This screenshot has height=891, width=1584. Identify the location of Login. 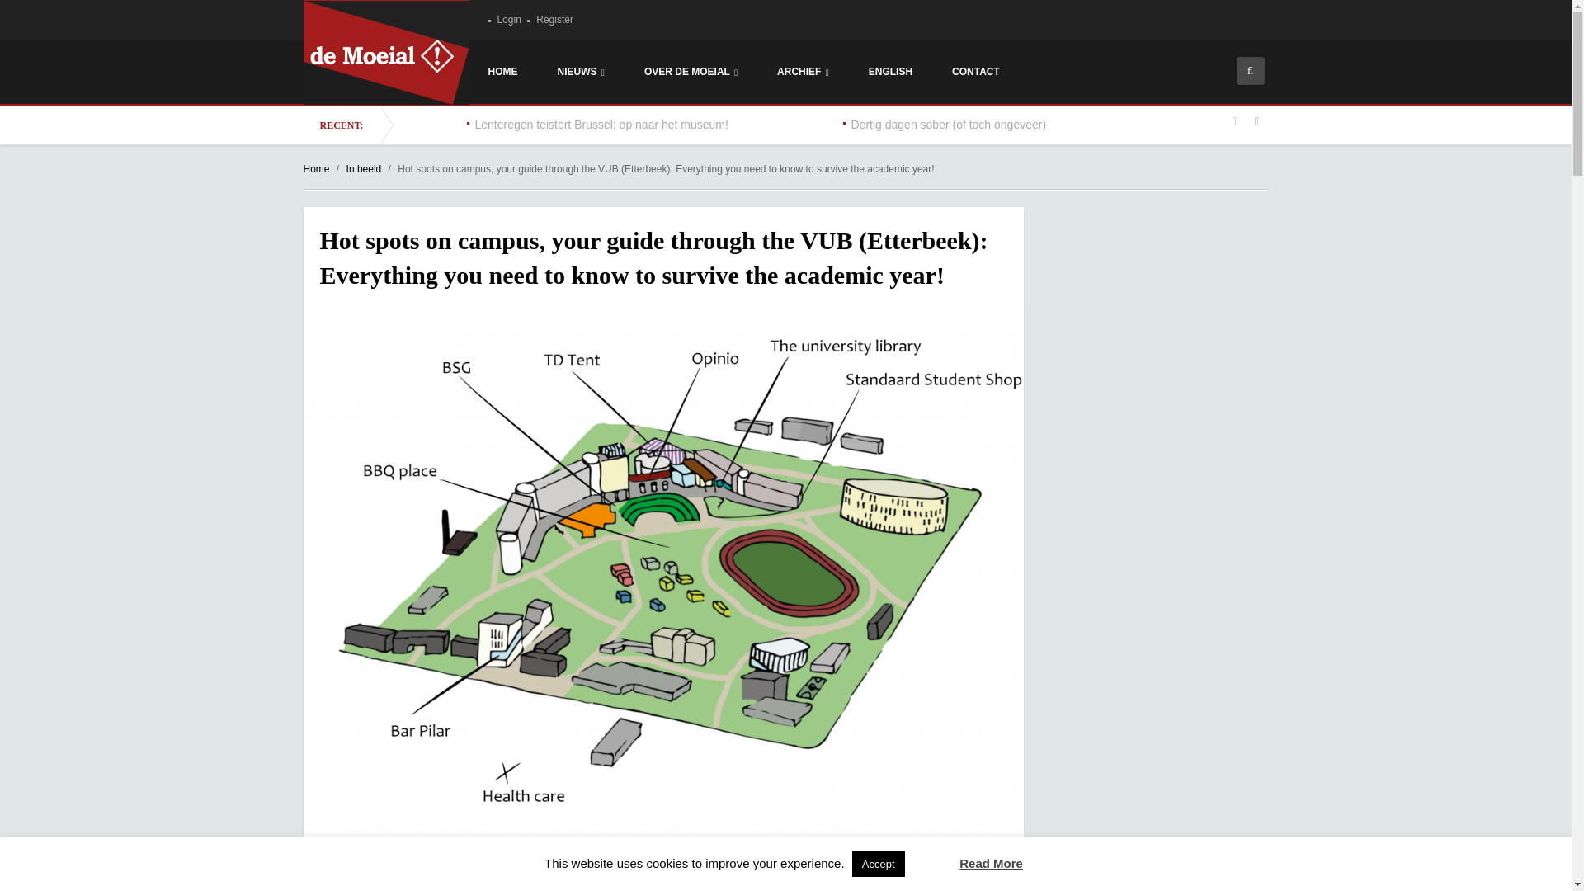
(474, 870).